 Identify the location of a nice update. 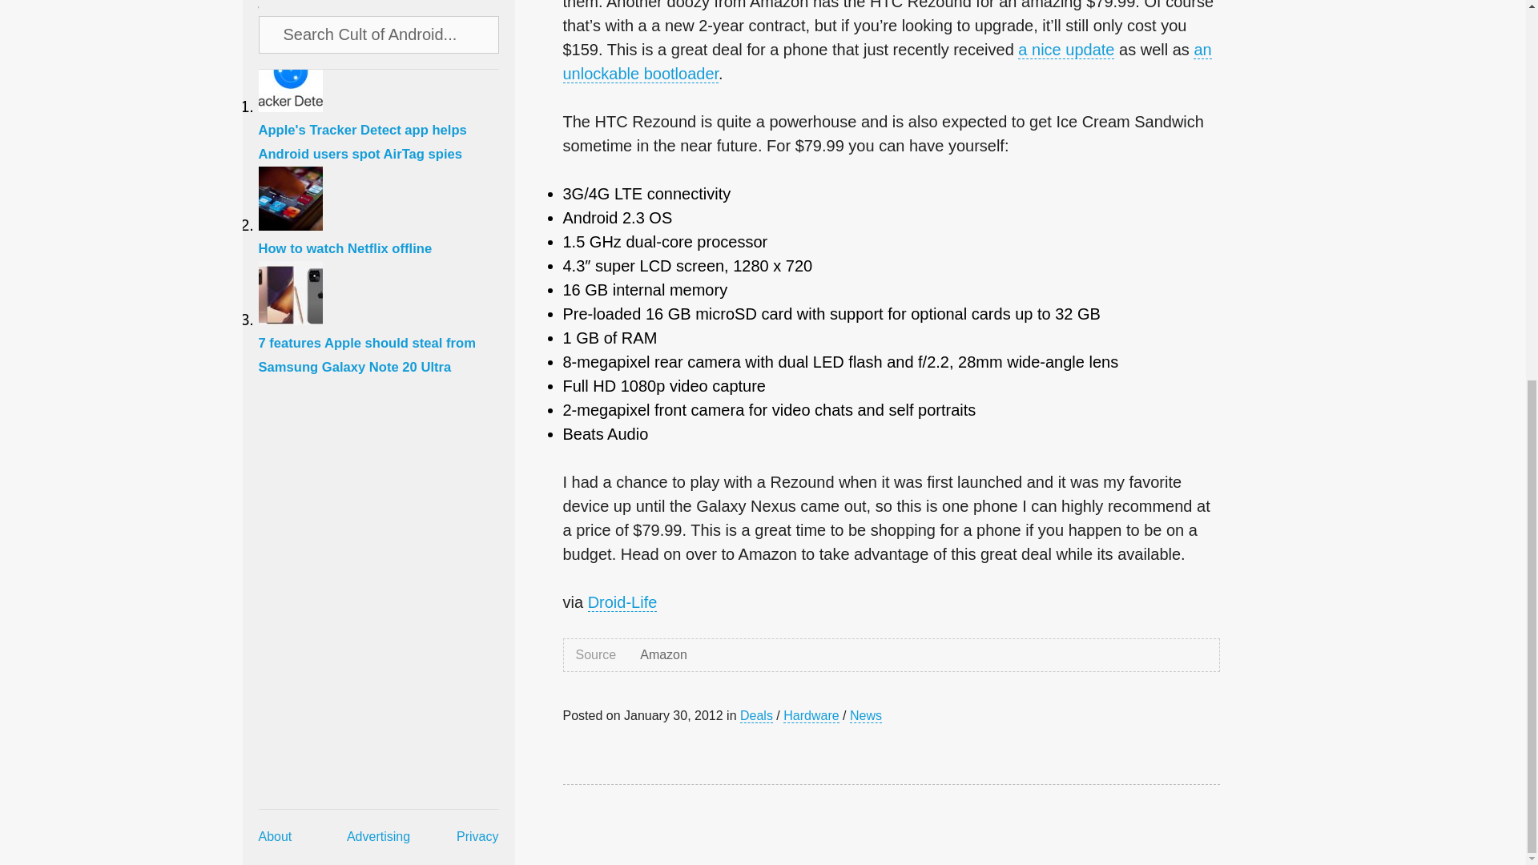
(1065, 50).